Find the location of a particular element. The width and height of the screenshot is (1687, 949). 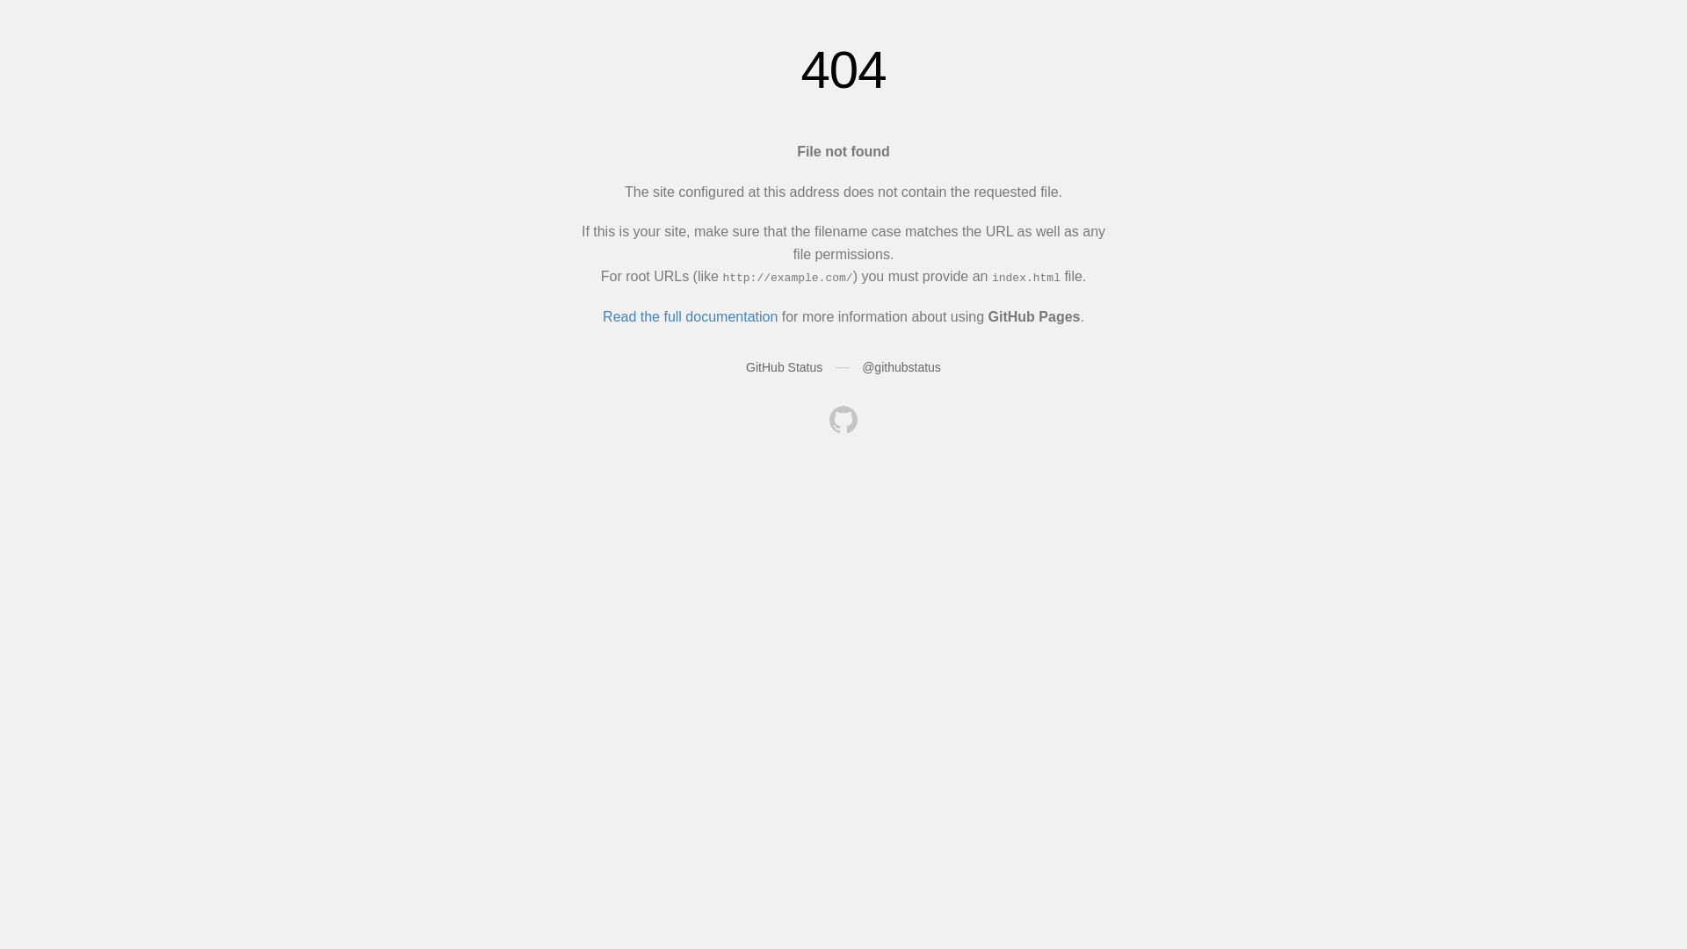

GitHub Status is located at coordinates (784, 367).